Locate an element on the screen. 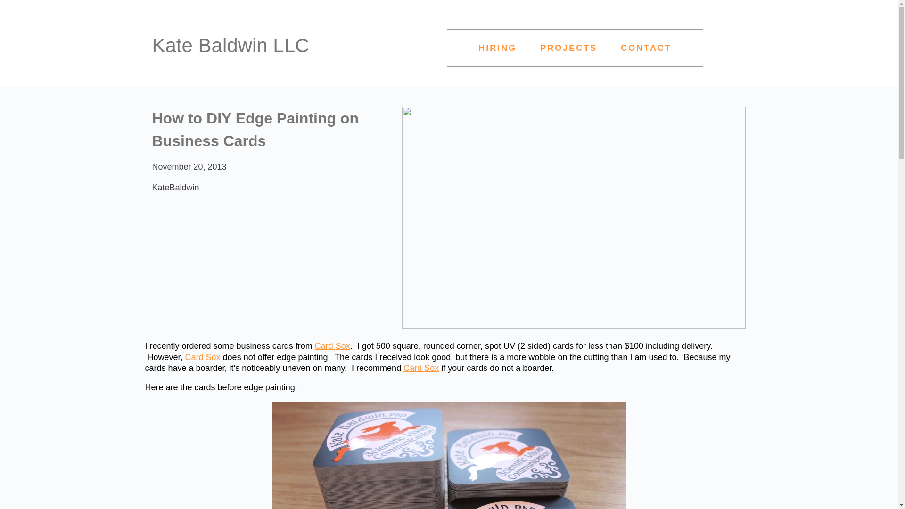 The image size is (905, 509). PROJECTS is located at coordinates (568, 48).